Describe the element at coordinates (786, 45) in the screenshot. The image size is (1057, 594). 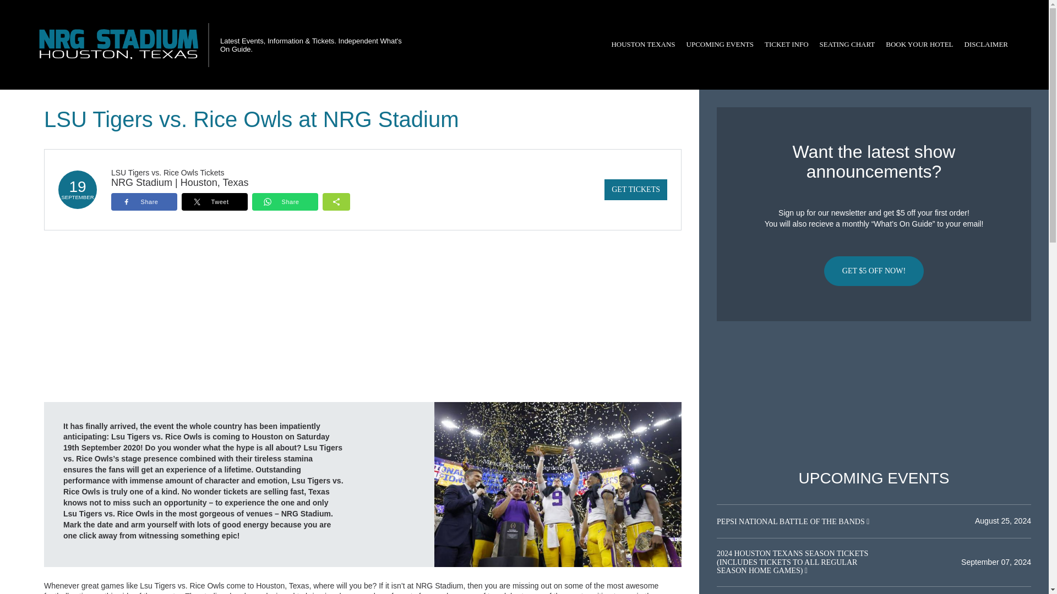
I see `TICKET INFO` at that location.